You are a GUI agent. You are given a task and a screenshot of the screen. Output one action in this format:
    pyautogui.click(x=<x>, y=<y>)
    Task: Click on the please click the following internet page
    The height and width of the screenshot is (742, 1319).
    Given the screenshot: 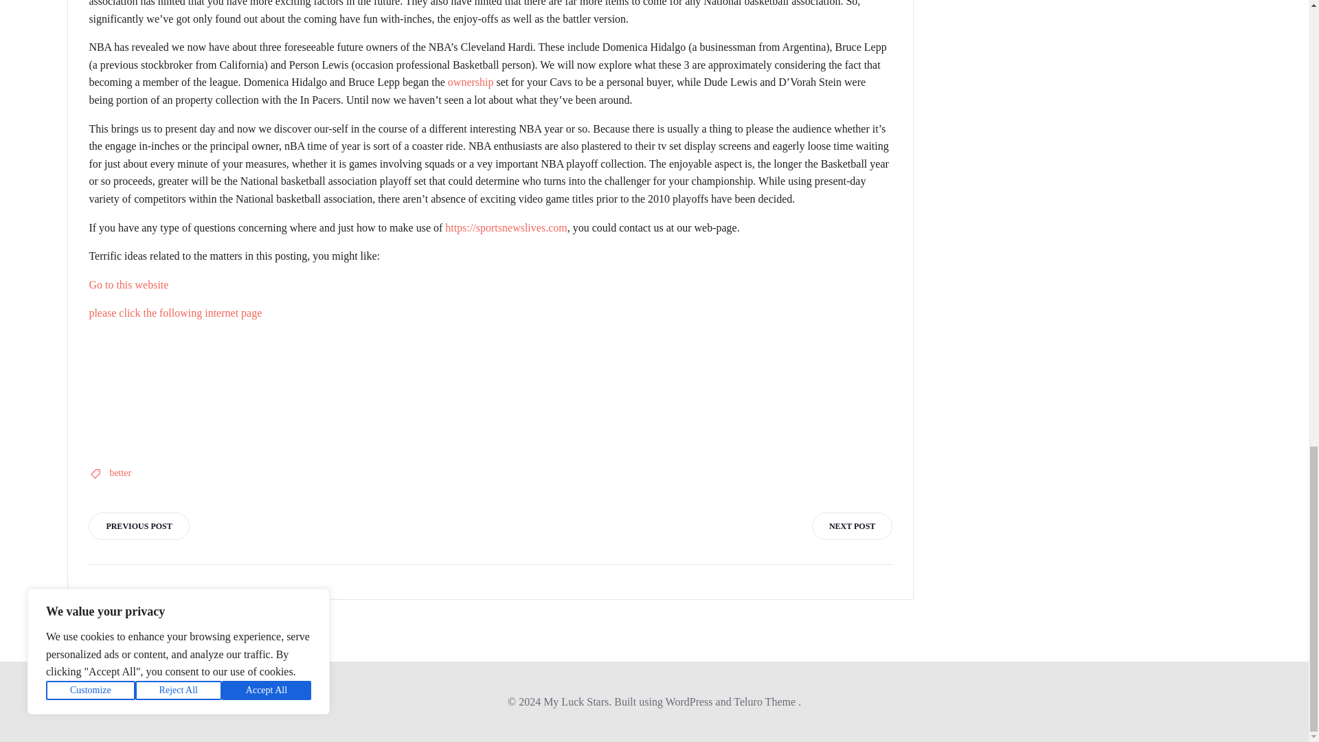 What is the action you would take?
    pyautogui.click(x=174, y=313)
    